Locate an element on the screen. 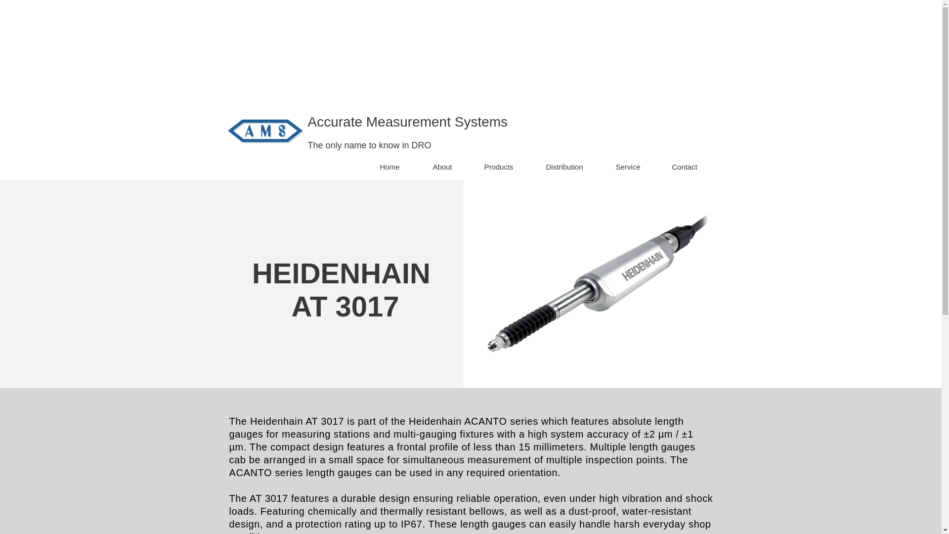  Accurate Measurement Systems is located at coordinates (407, 122).